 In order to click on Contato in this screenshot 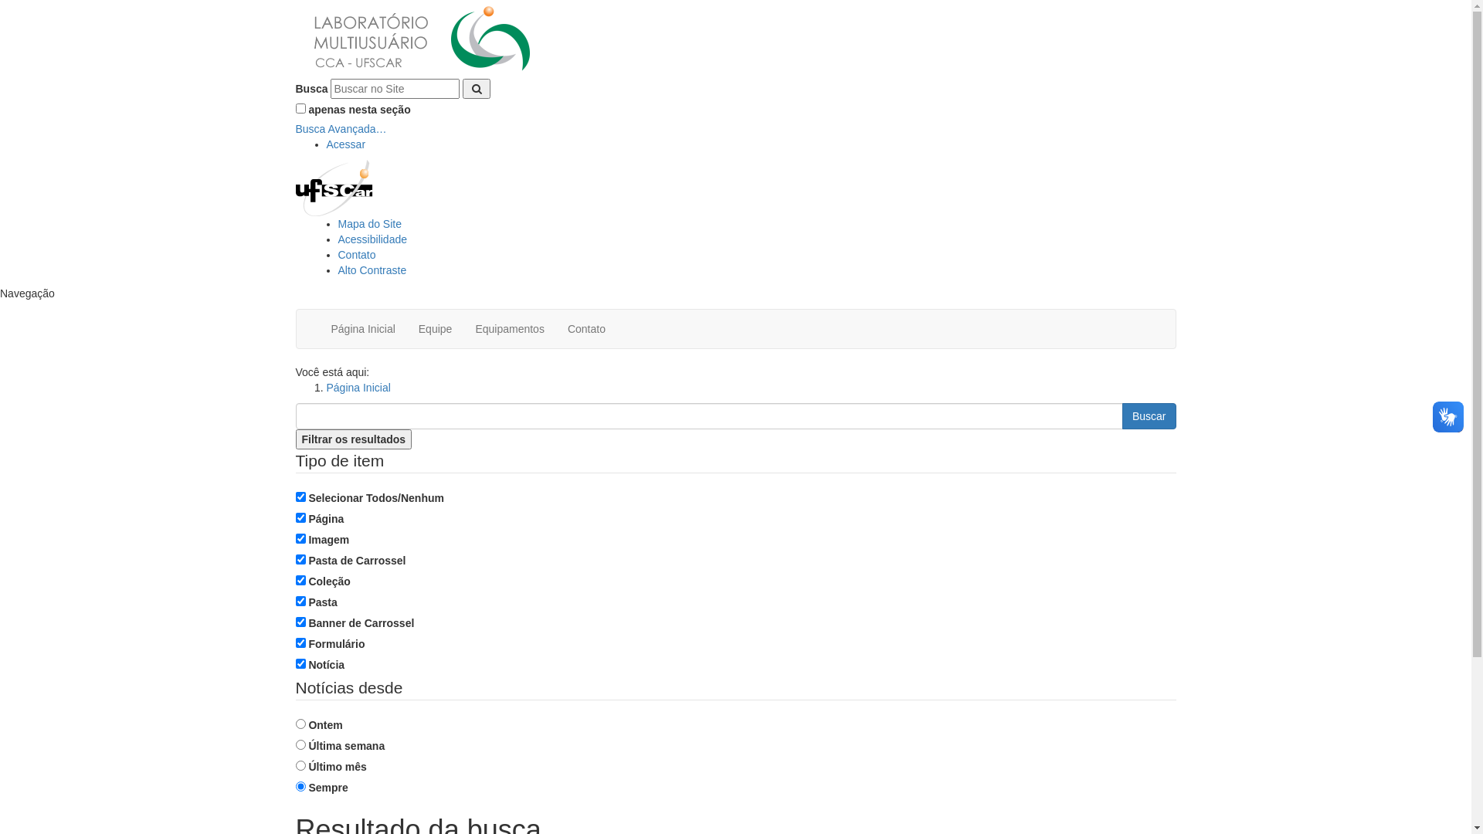, I will do `click(587, 329)`.